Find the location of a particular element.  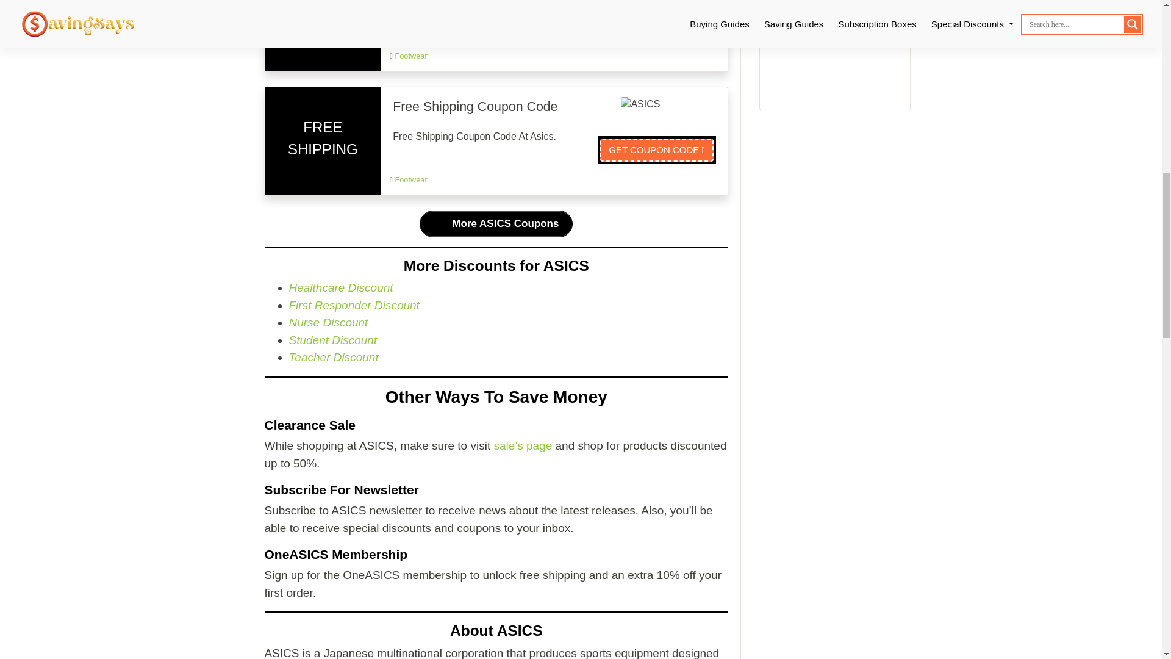

Healthcare Discount is located at coordinates (342, 287).